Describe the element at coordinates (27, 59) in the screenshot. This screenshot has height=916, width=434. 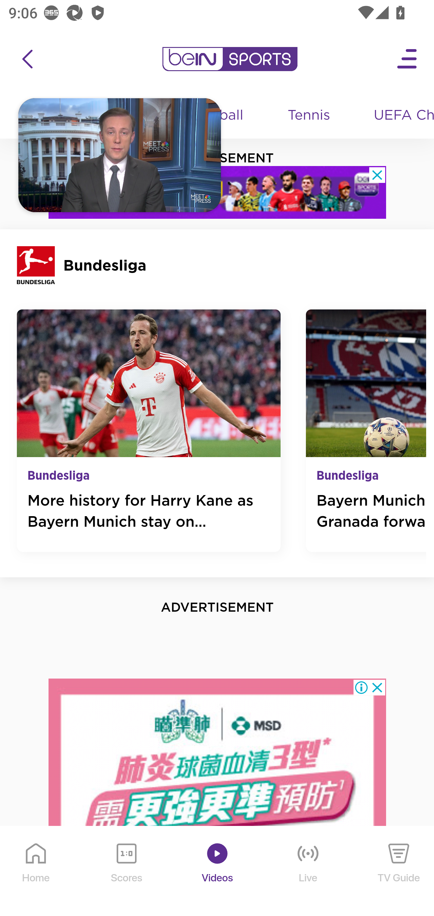
I see `icon back` at that location.